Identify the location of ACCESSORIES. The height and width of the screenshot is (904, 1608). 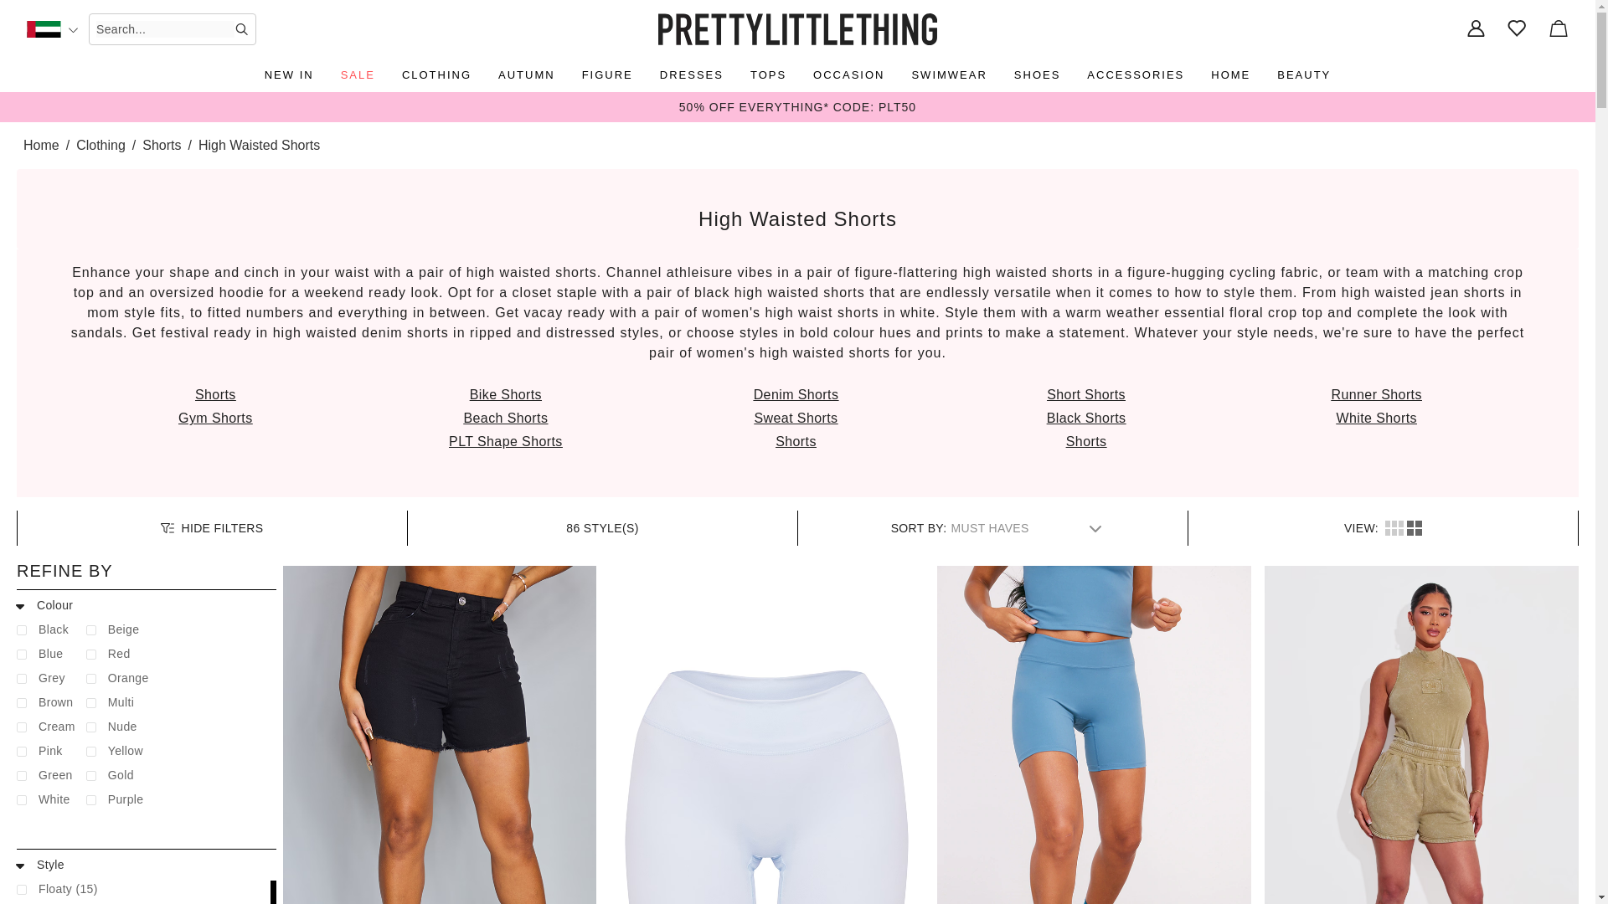
(1136, 75).